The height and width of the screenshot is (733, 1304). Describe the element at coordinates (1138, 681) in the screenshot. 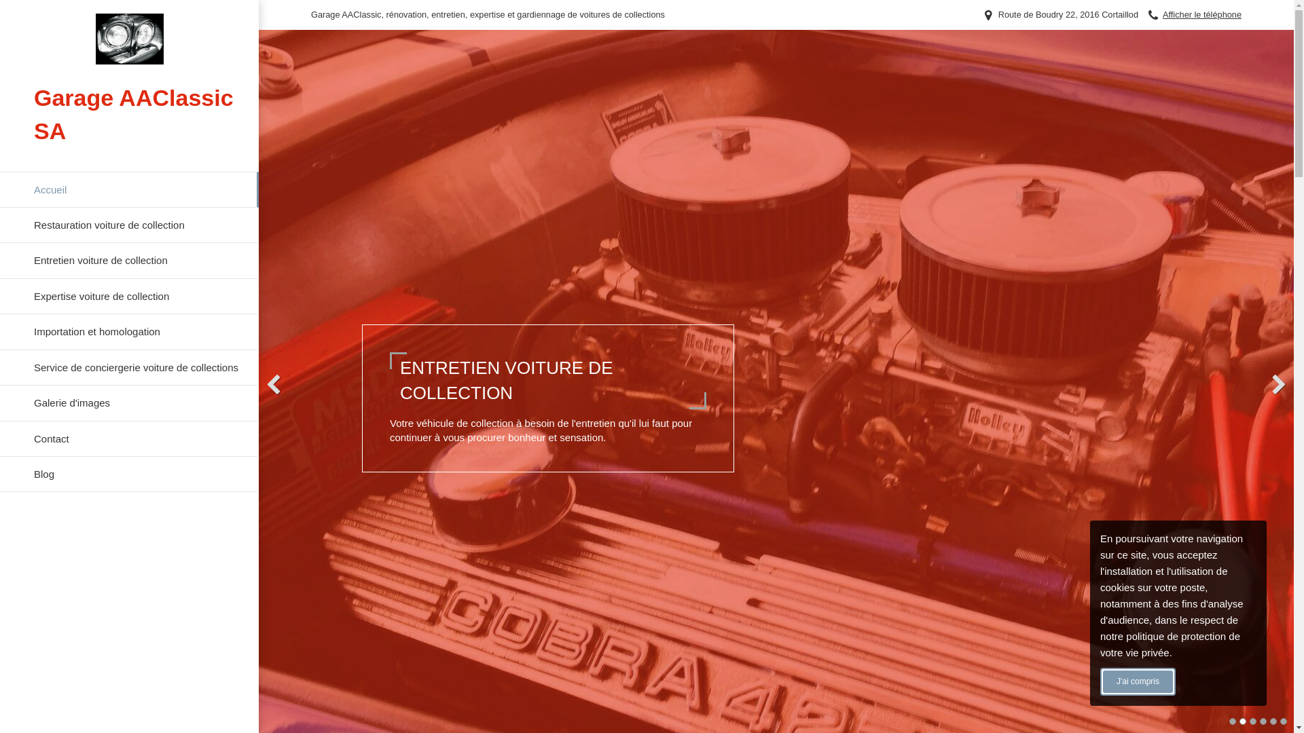

I see `J'ai compris` at that location.